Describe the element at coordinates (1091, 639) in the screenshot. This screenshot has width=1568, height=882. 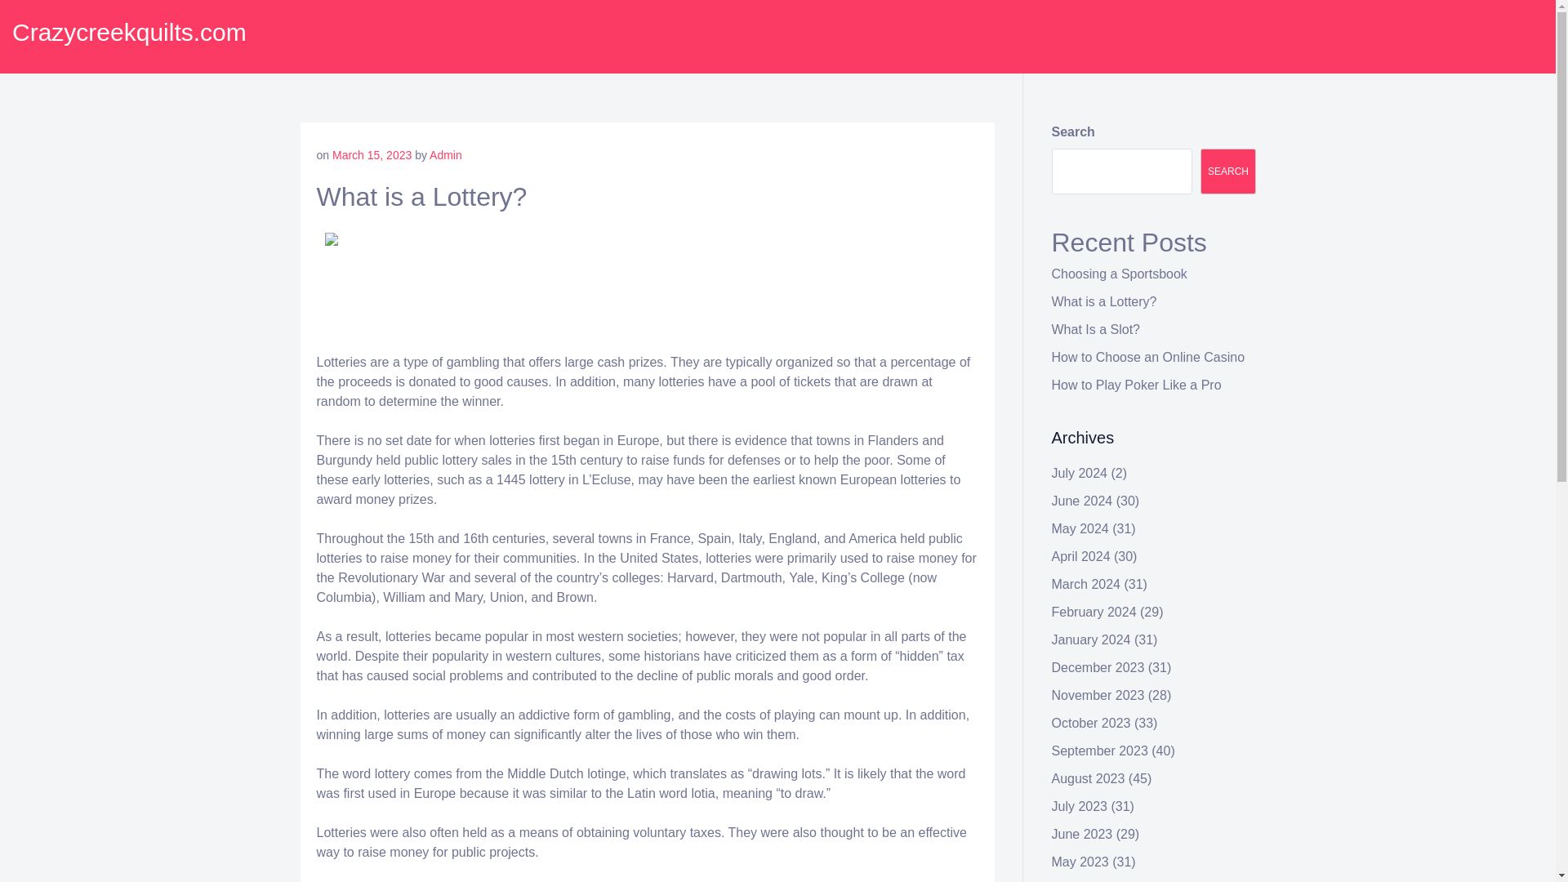
I see `January 2024` at that location.